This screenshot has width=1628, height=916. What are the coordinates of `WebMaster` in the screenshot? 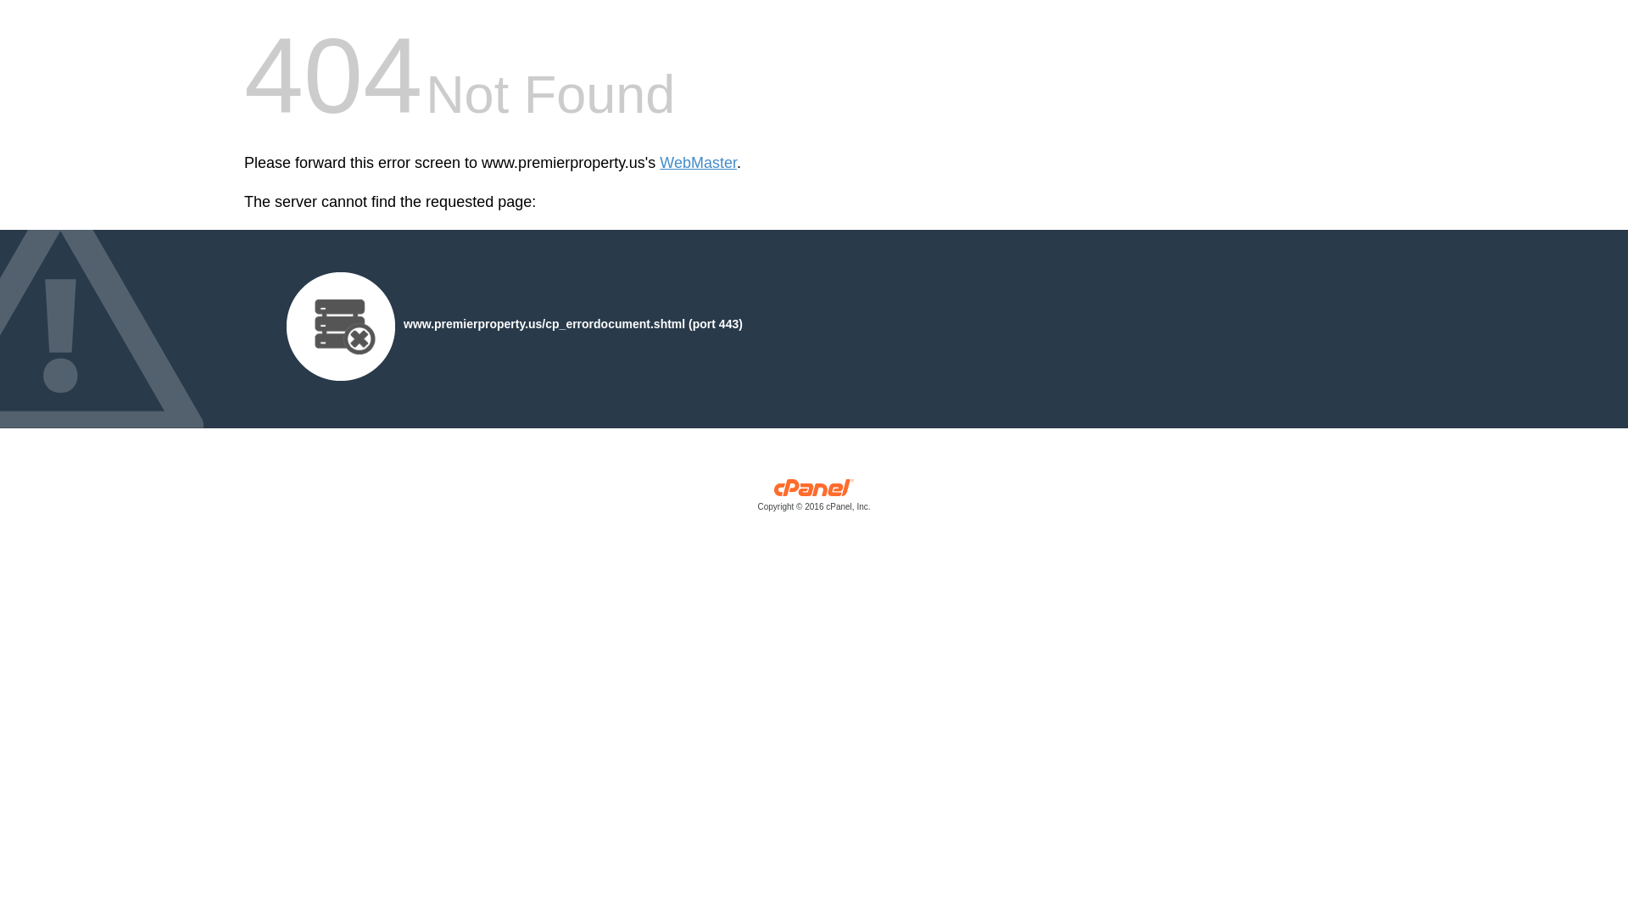 It's located at (698, 163).